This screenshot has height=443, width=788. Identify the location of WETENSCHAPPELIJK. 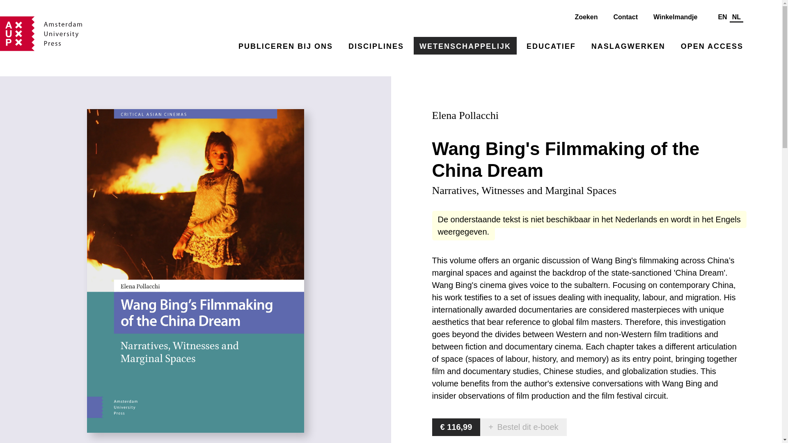
(465, 45).